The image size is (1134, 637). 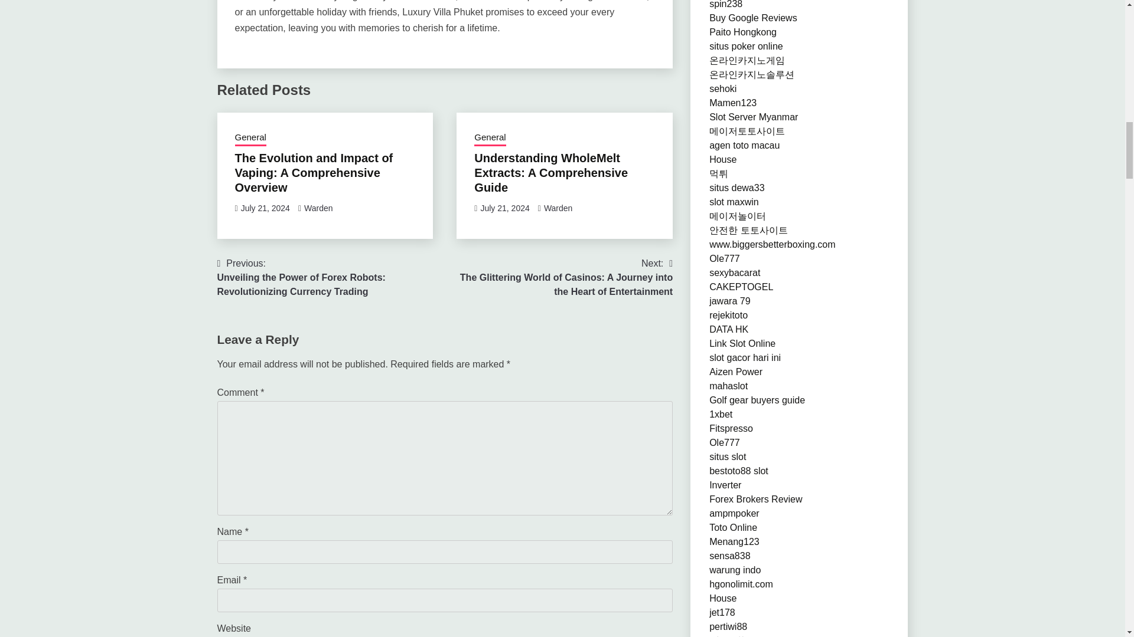 What do you see at coordinates (250, 139) in the screenshot?
I see `General` at bounding box center [250, 139].